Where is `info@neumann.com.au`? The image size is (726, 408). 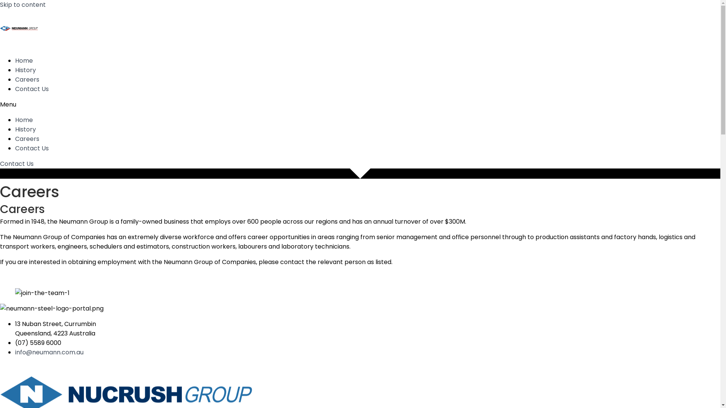
info@neumann.com.au is located at coordinates (49, 352).